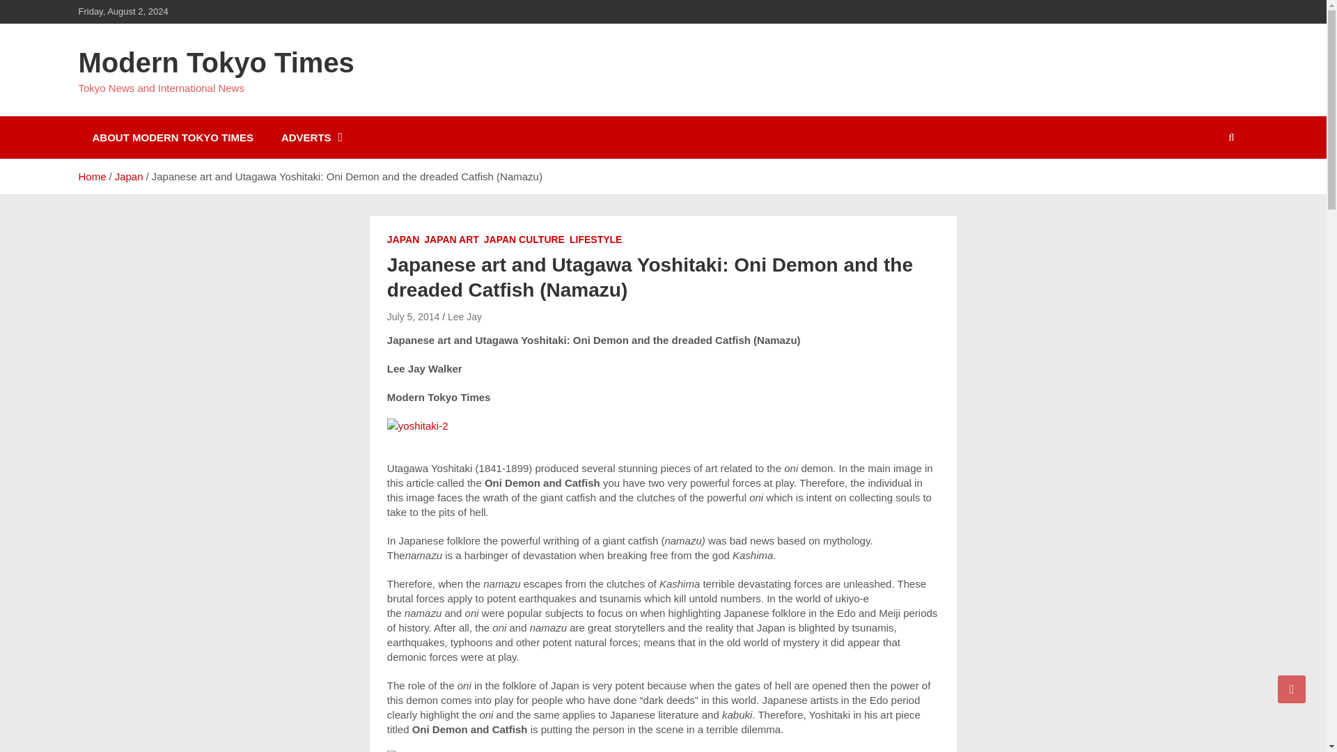 The width and height of the screenshot is (1337, 752). What do you see at coordinates (216, 63) in the screenshot?
I see `Modern Tokyo Times` at bounding box center [216, 63].